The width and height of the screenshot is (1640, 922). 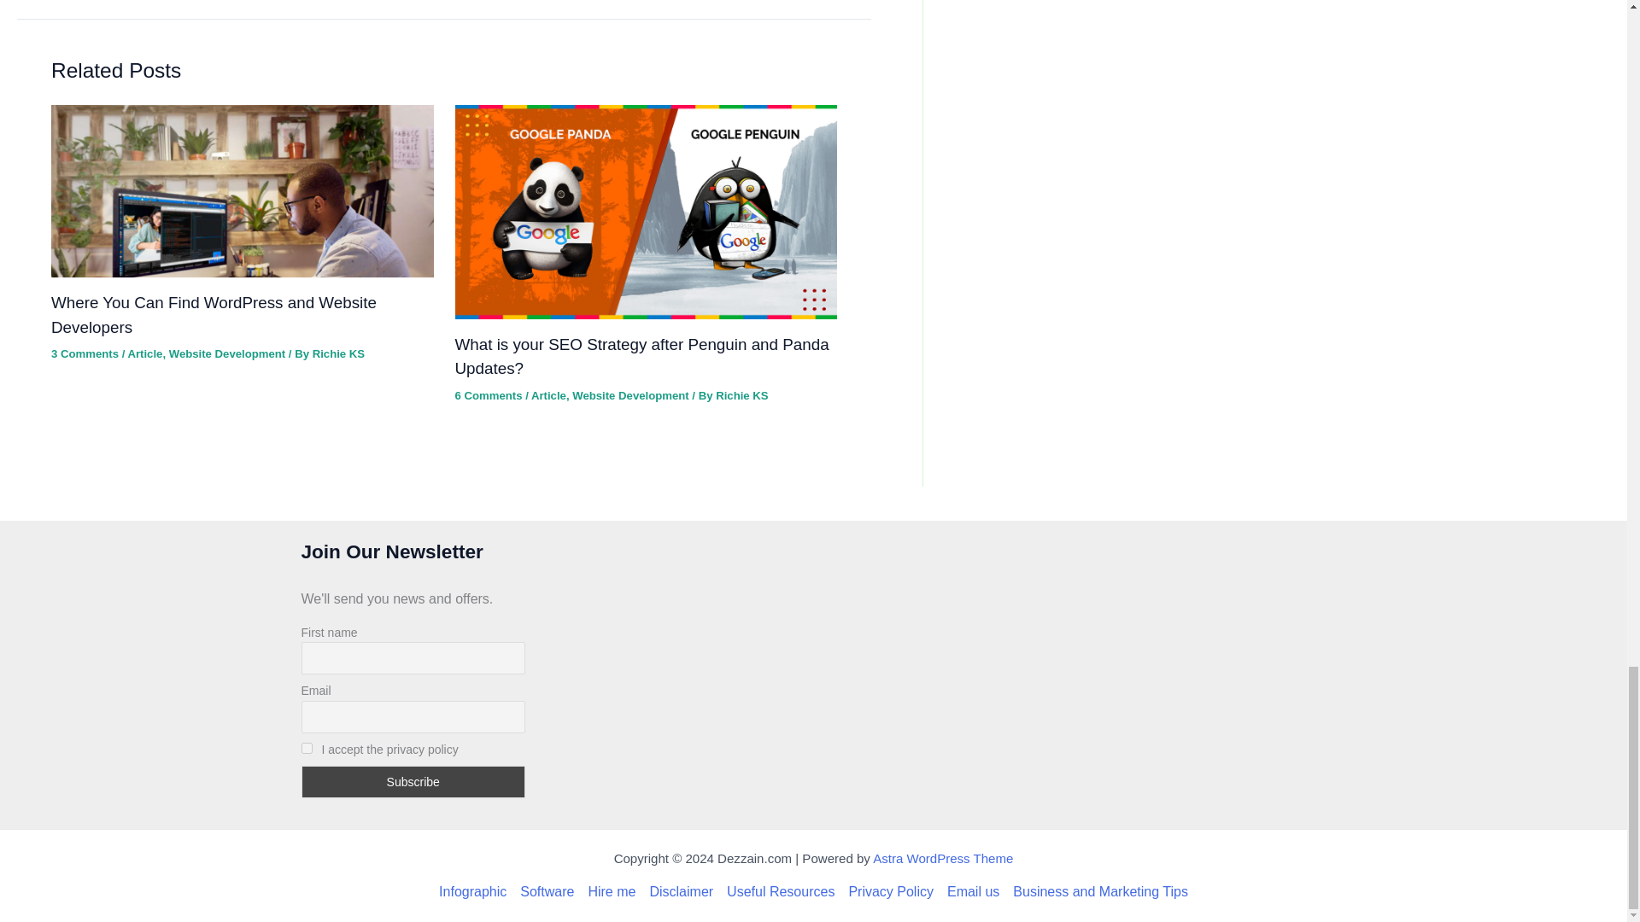 I want to click on on, so click(x=306, y=748).